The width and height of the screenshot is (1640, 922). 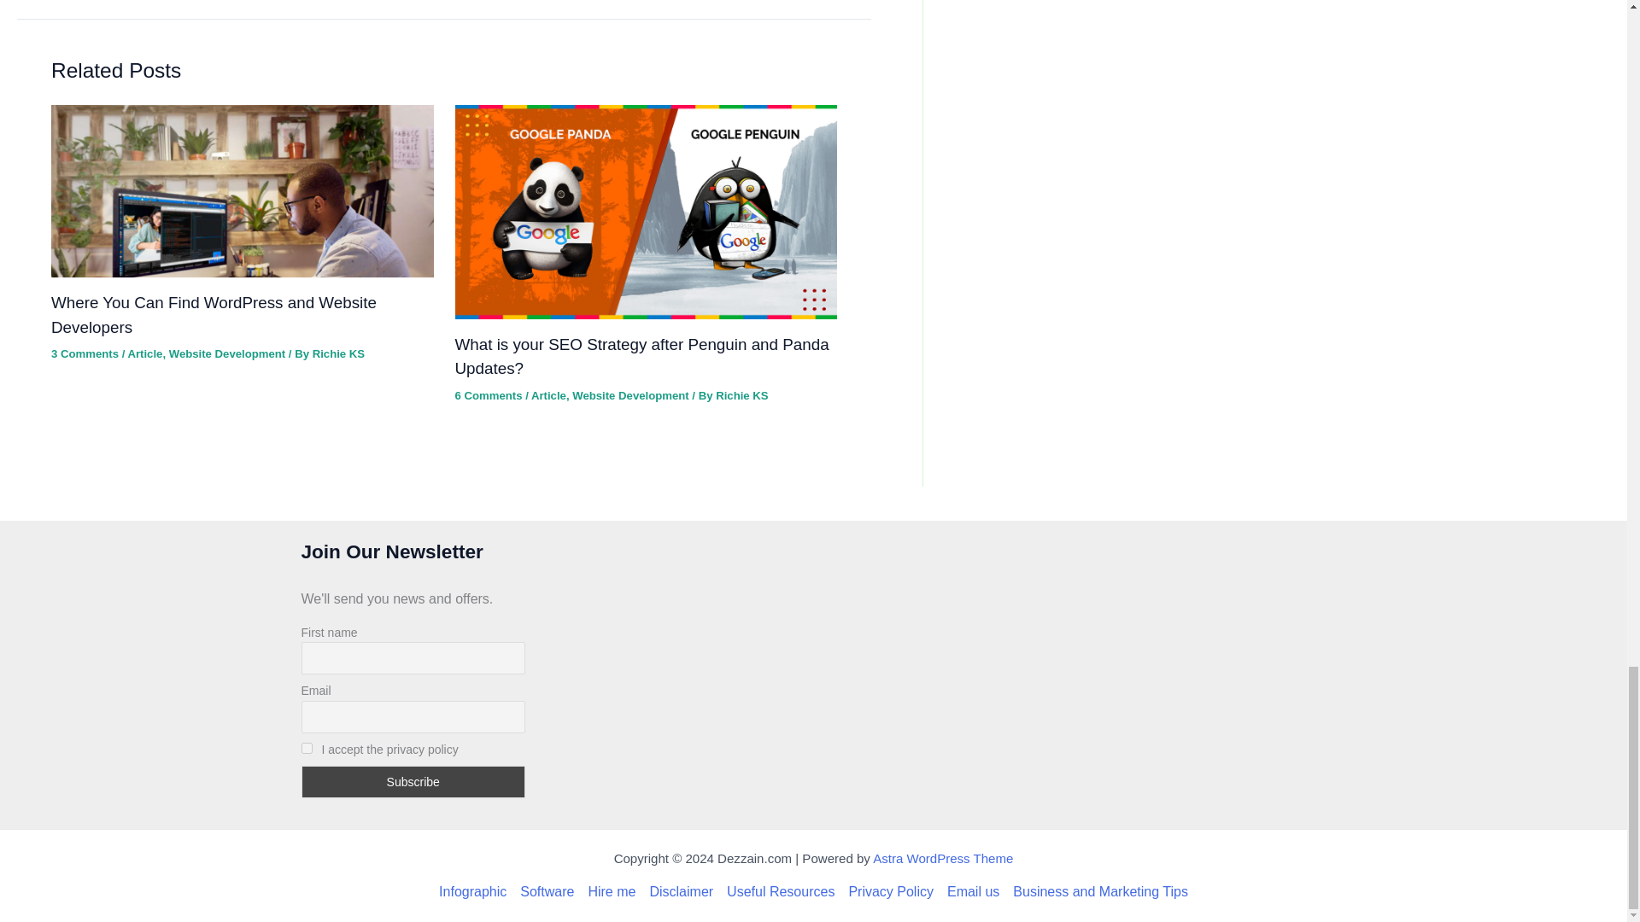 I want to click on on, so click(x=306, y=748).